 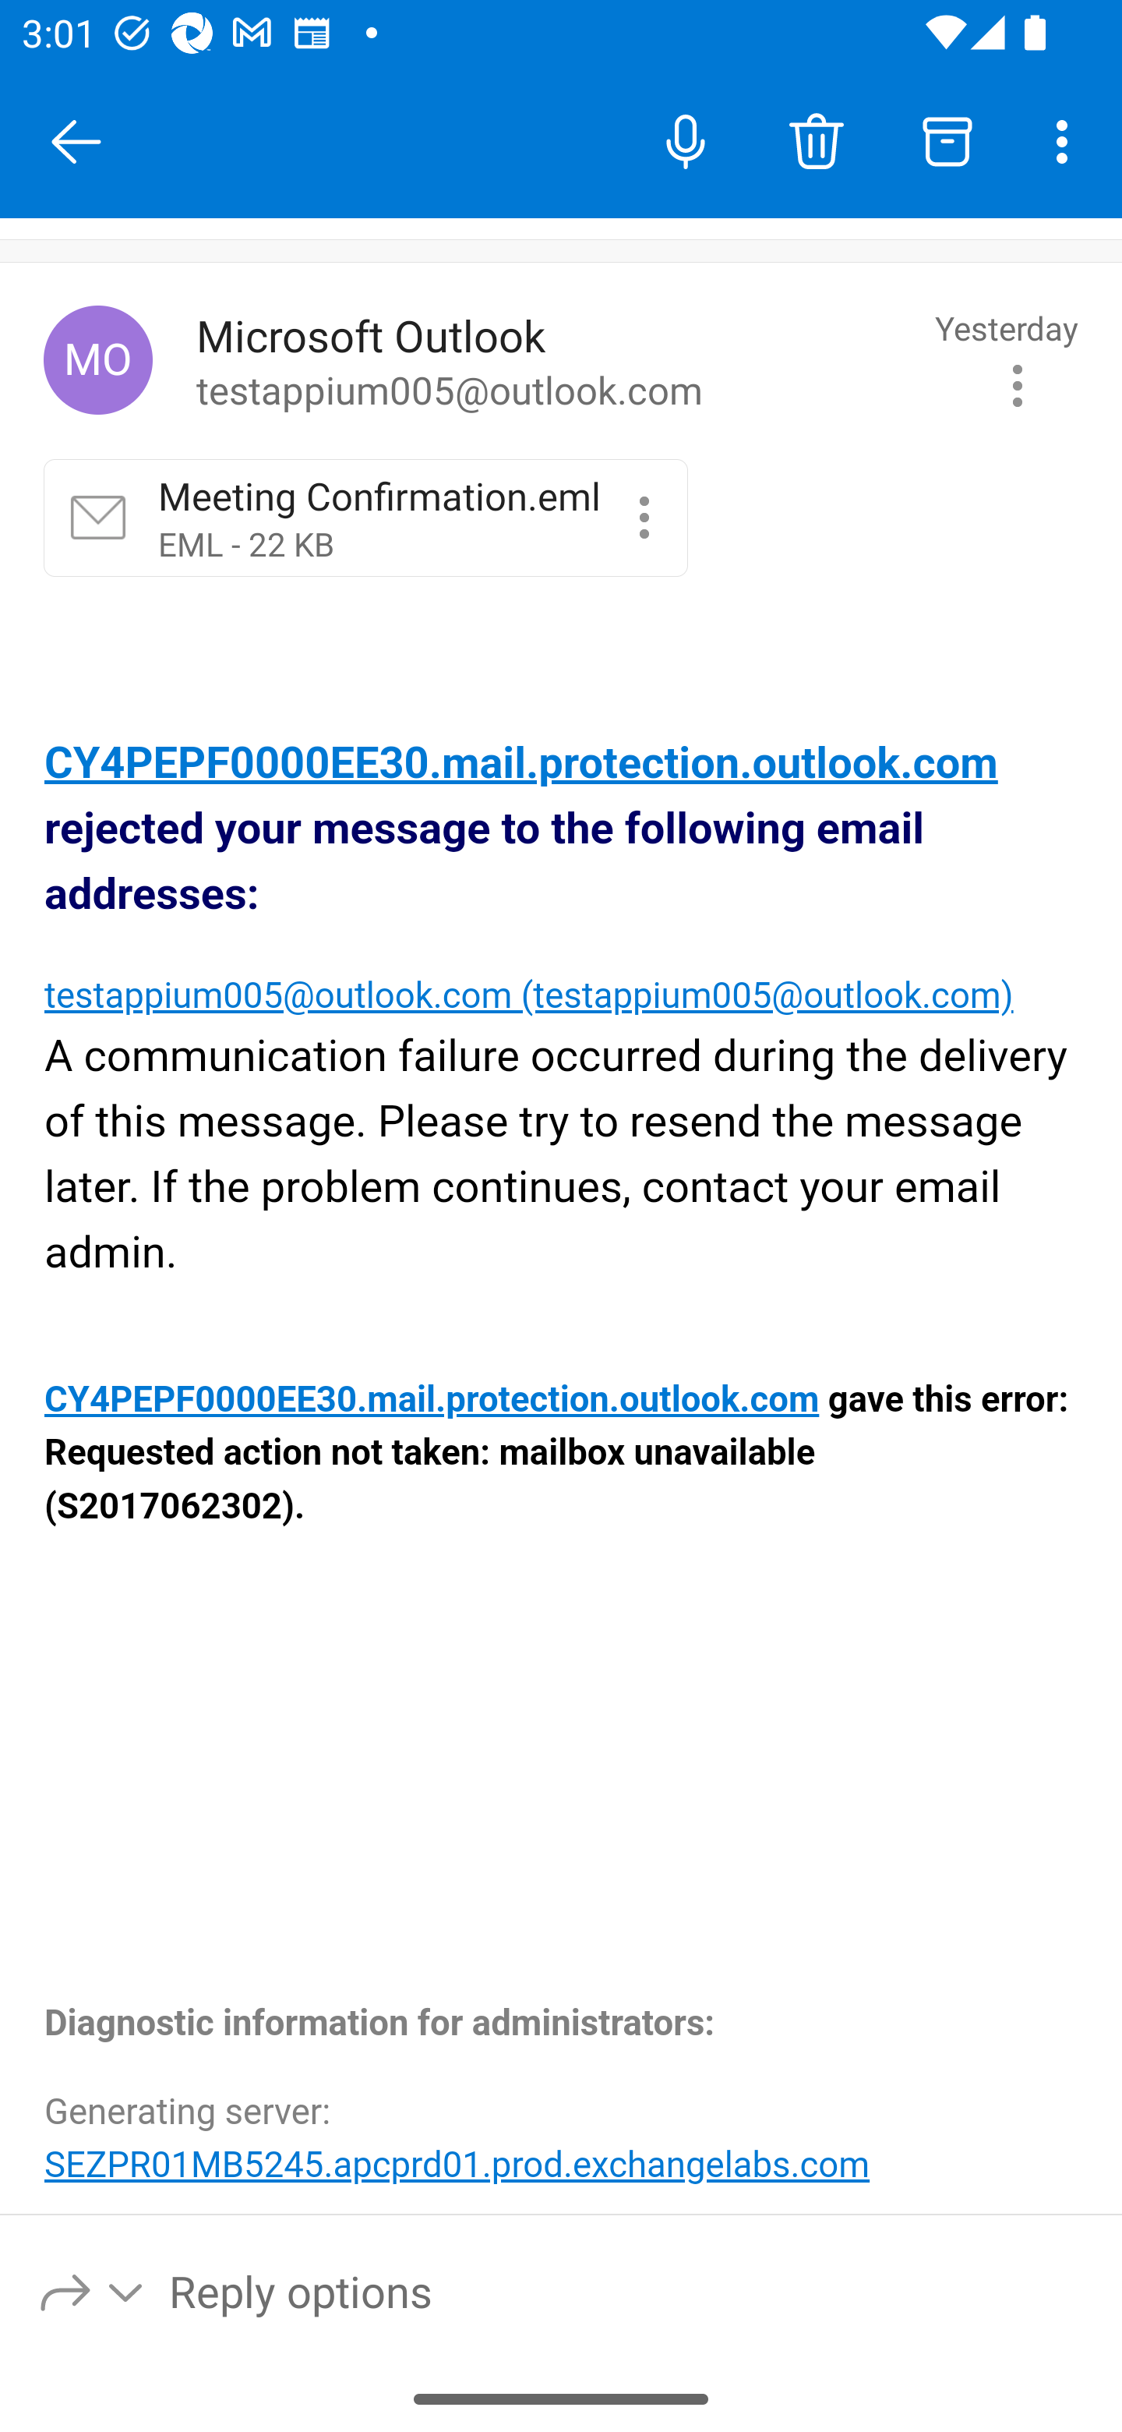 What do you see at coordinates (76, 142) in the screenshot?
I see `Close` at bounding box center [76, 142].